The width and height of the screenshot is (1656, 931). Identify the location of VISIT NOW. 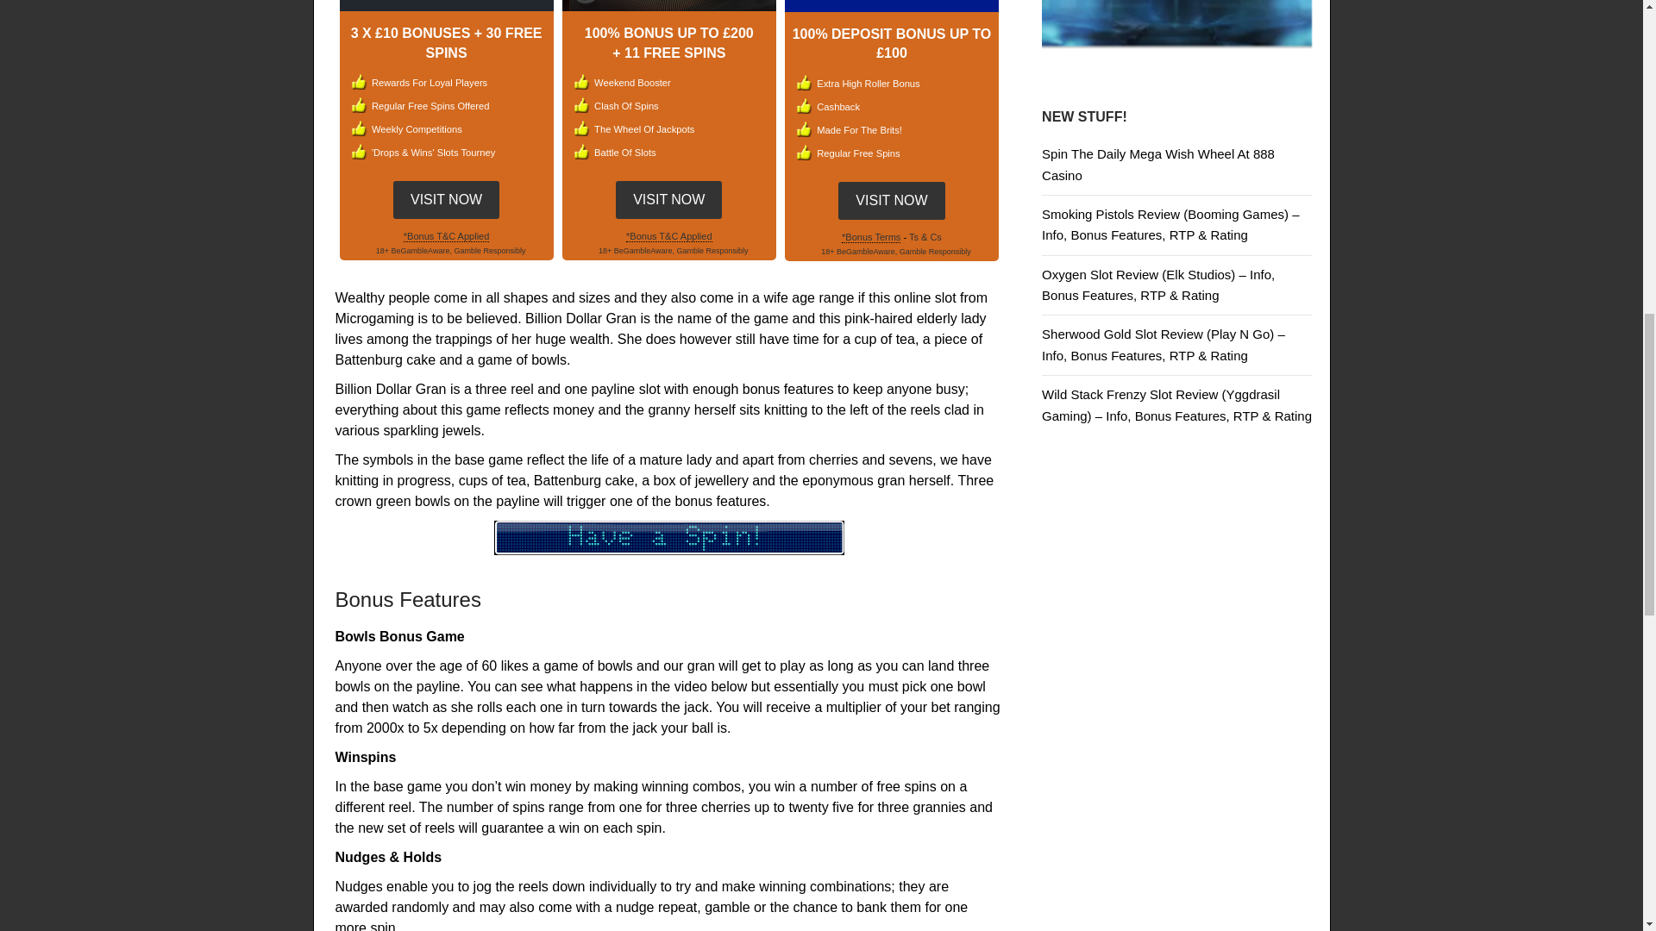
(447, 199).